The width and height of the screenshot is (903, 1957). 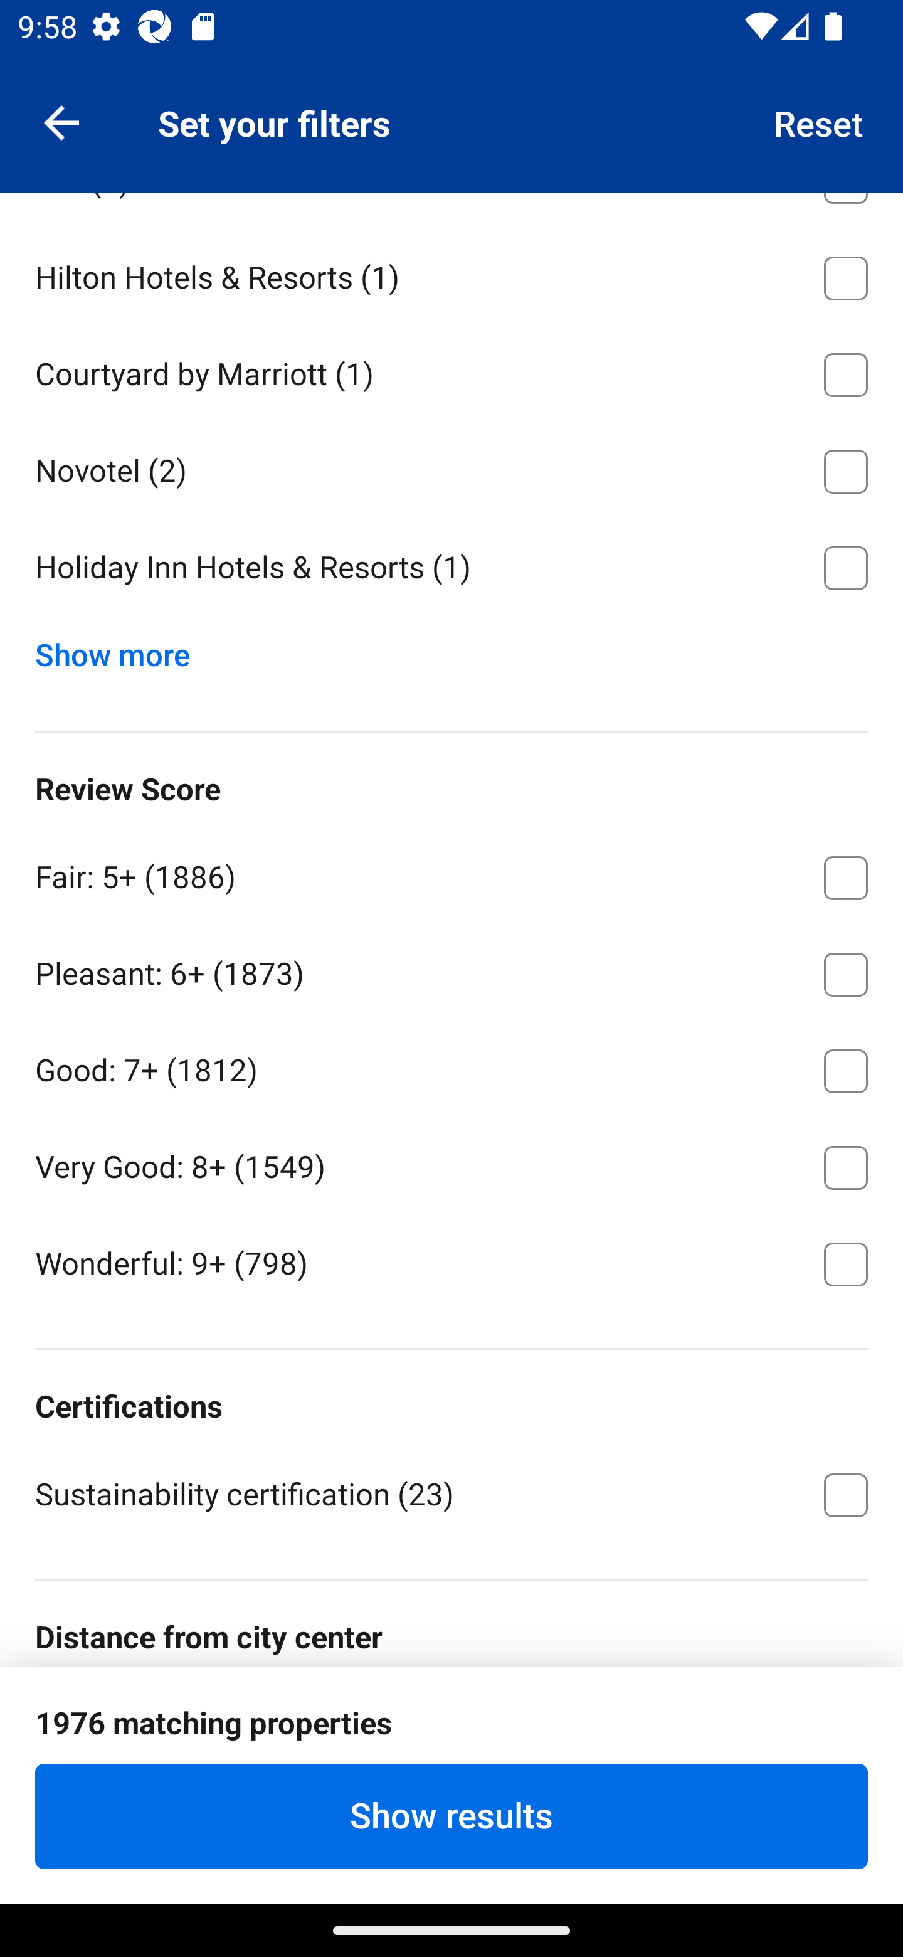 What do you see at coordinates (61, 122) in the screenshot?
I see `Navigate up` at bounding box center [61, 122].